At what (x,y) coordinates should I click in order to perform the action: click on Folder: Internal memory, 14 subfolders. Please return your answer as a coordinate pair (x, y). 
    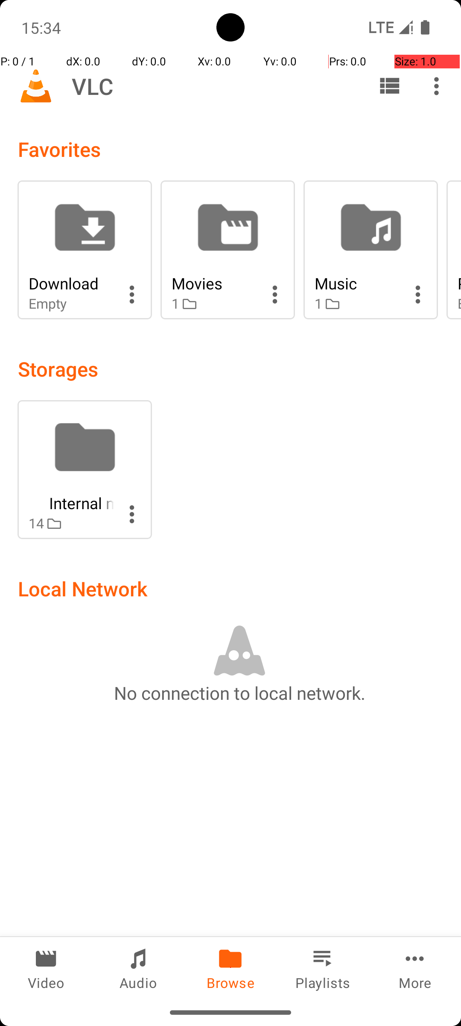
    Looking at the image, I should click on (85, 469).